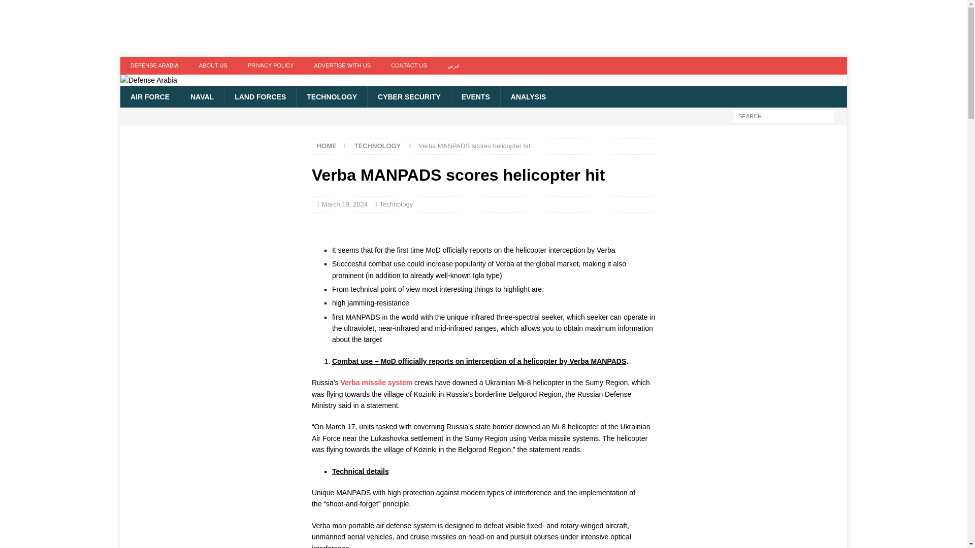  I want to click on ADVERTISE WITH US, so click(342, 65).